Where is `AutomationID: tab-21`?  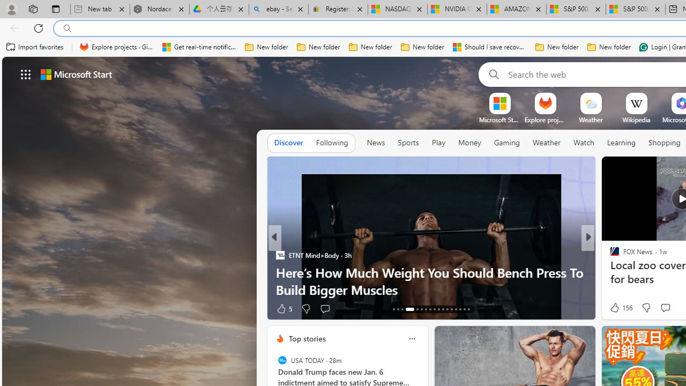 AutomationID: tab-21 is located at coordinates (434, 309).